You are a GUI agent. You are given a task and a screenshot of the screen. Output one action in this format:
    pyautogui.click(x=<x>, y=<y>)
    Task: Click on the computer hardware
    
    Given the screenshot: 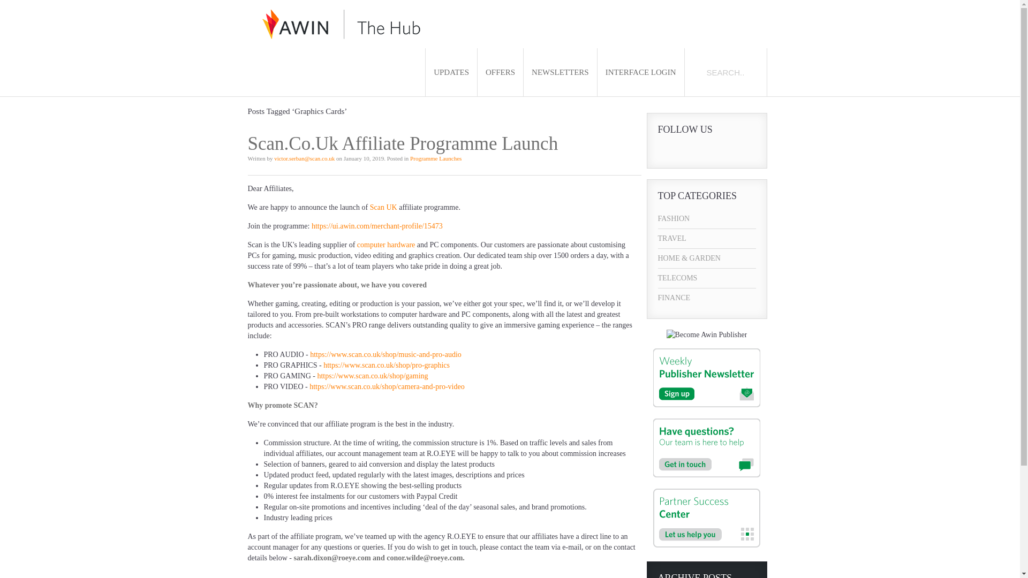 What is the action you would take?
    pyautogui.click(x=385, y=245)
    